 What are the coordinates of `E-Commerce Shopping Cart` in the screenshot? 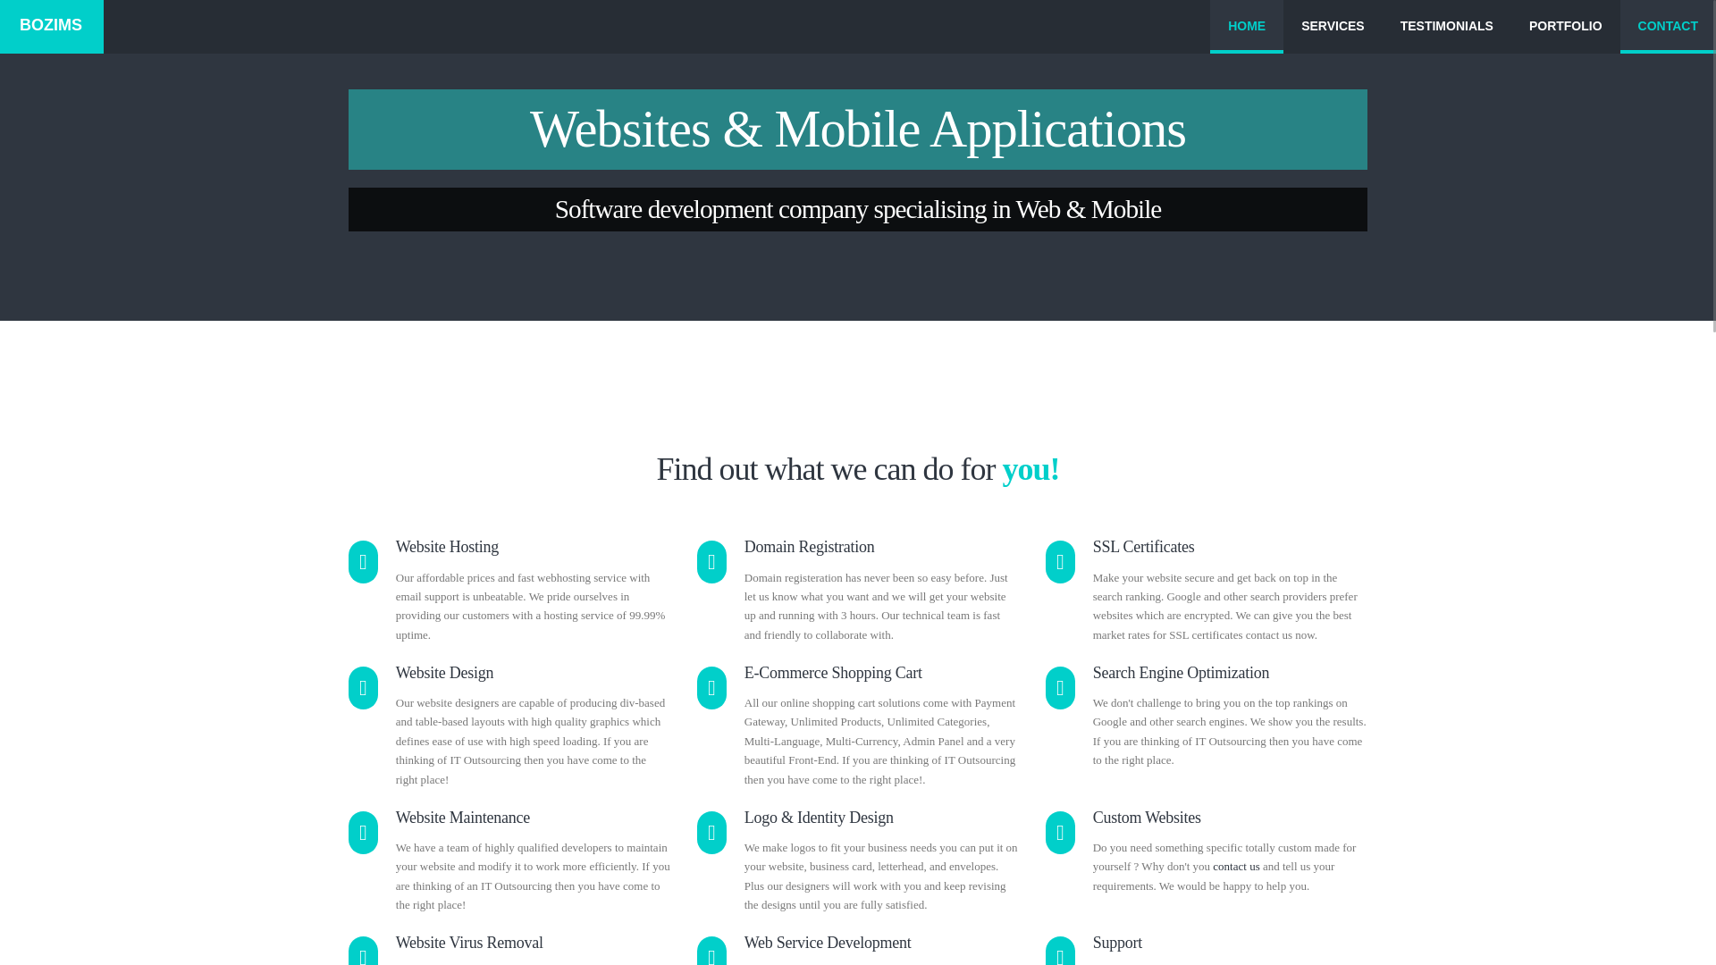 It's located at (833, 672).